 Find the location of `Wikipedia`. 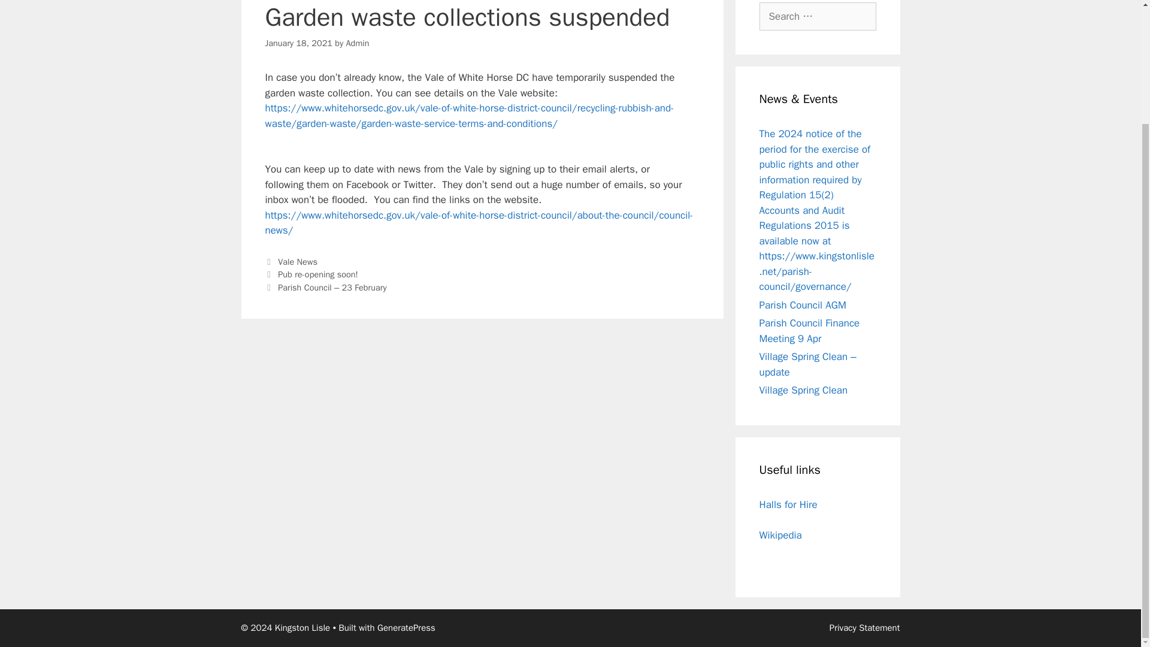

Wikipedia is located at coordinates (780, 535).